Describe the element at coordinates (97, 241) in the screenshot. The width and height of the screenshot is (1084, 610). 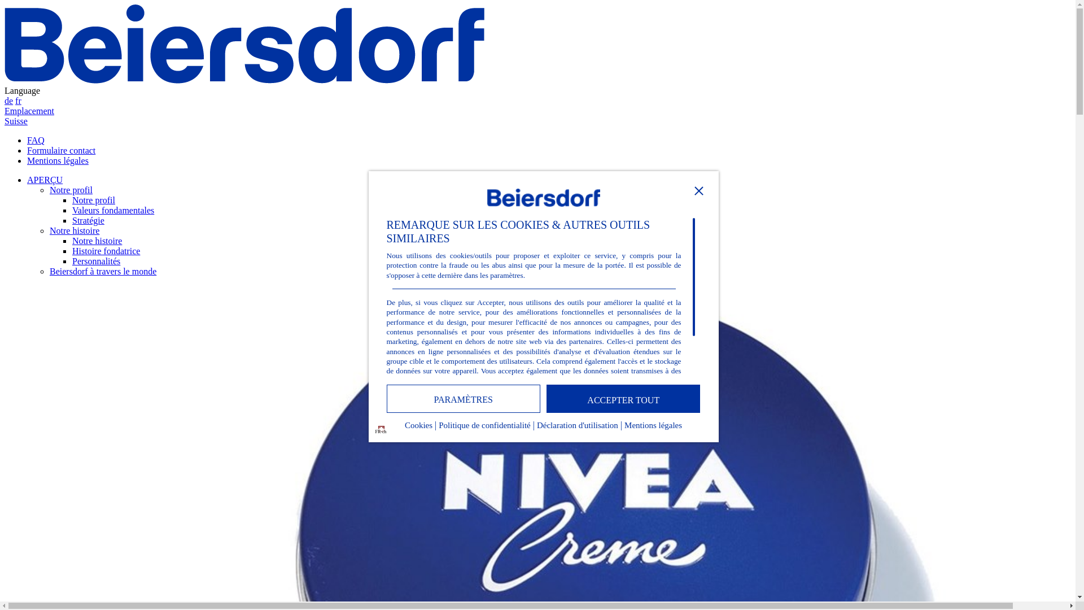
I see `Notre histoire` at that location.